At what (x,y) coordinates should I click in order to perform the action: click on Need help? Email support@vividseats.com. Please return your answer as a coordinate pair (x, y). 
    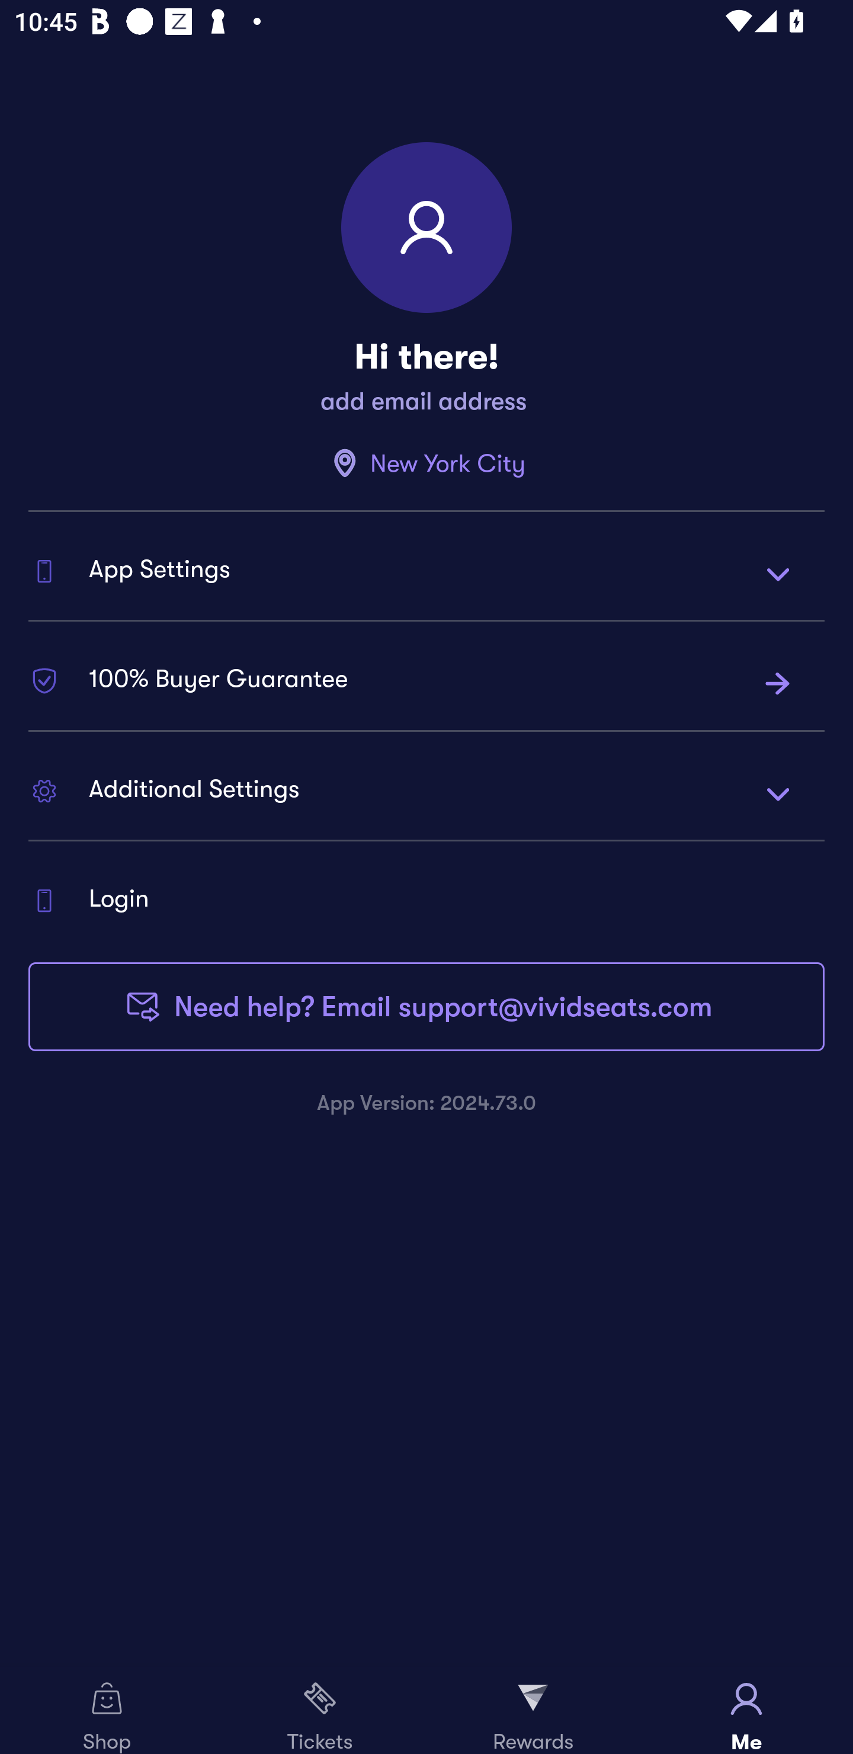
    Looking at the image, I should click on (426, 1007).